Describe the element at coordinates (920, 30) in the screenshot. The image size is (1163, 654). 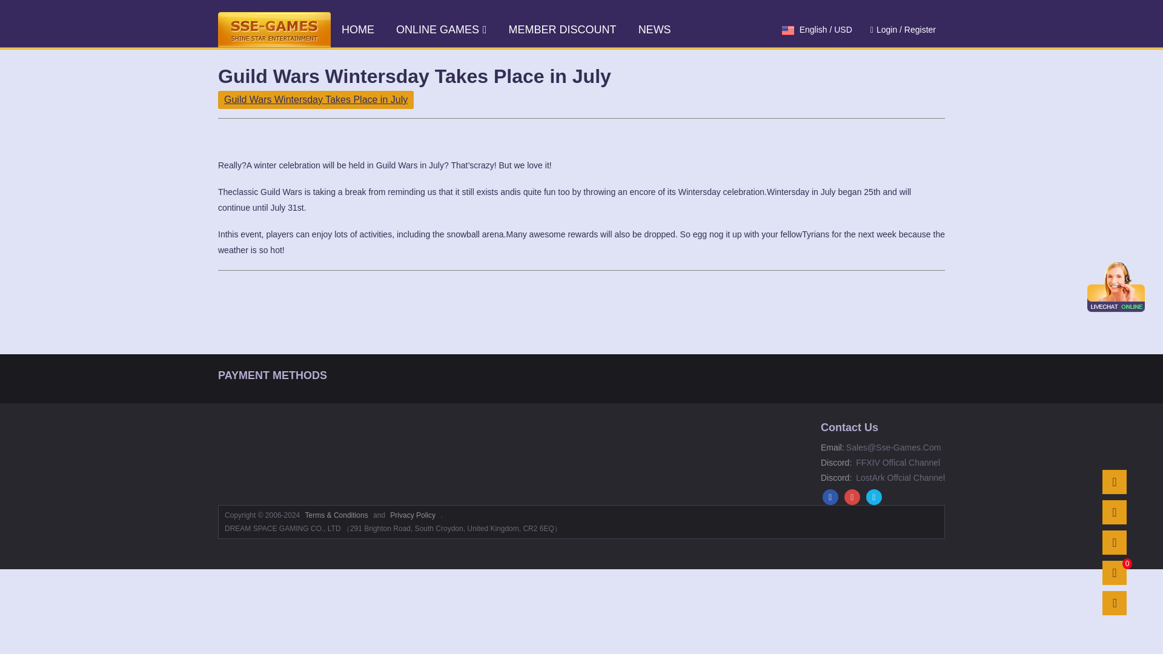
I see `Register` at that location.